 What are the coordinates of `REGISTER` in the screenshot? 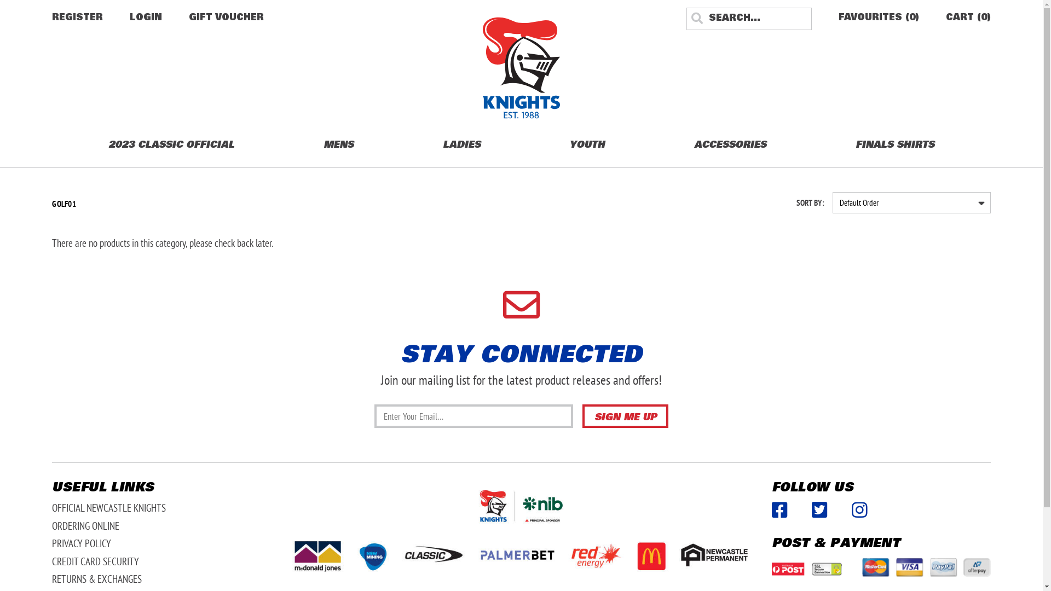 It's located at (78, 19).